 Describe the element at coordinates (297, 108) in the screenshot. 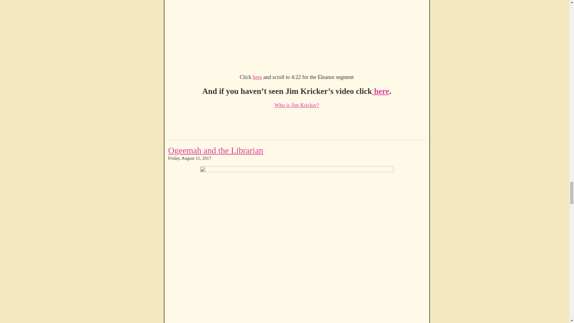

I see `Who is Jim Kricker?` at that location.